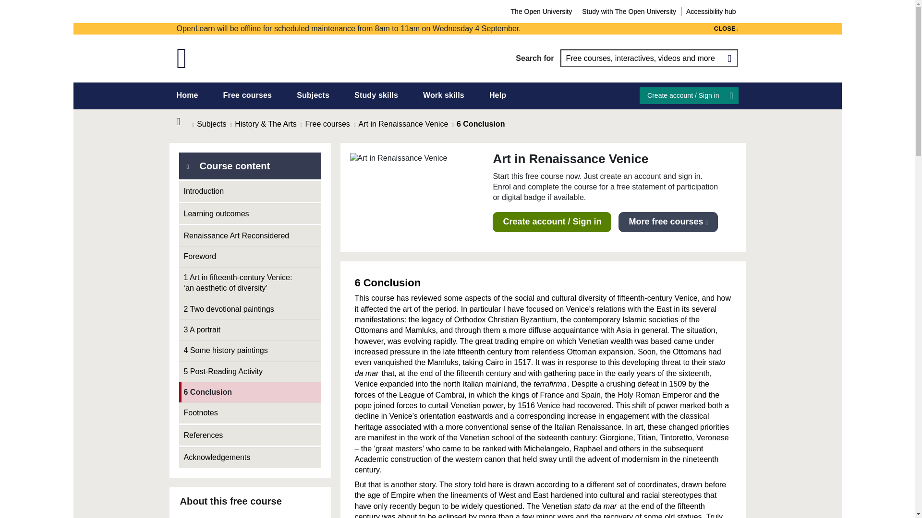  Describe the element at coordinates (376, 95) in the screenshot. I see `Study skills` at that location.